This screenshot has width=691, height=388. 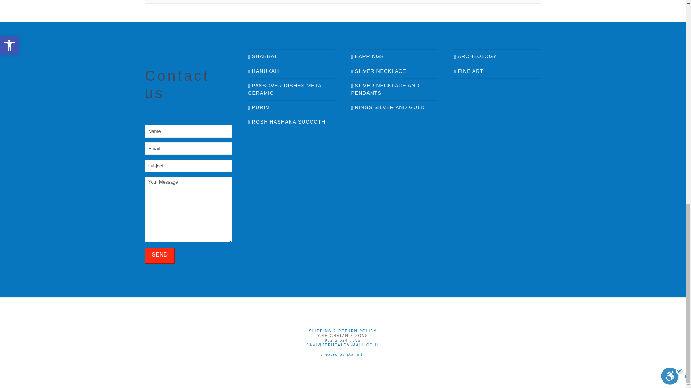 What do you see at coordinates (159, 256) in the screenshot?
I see `Send` at bounding box center [159, 256].